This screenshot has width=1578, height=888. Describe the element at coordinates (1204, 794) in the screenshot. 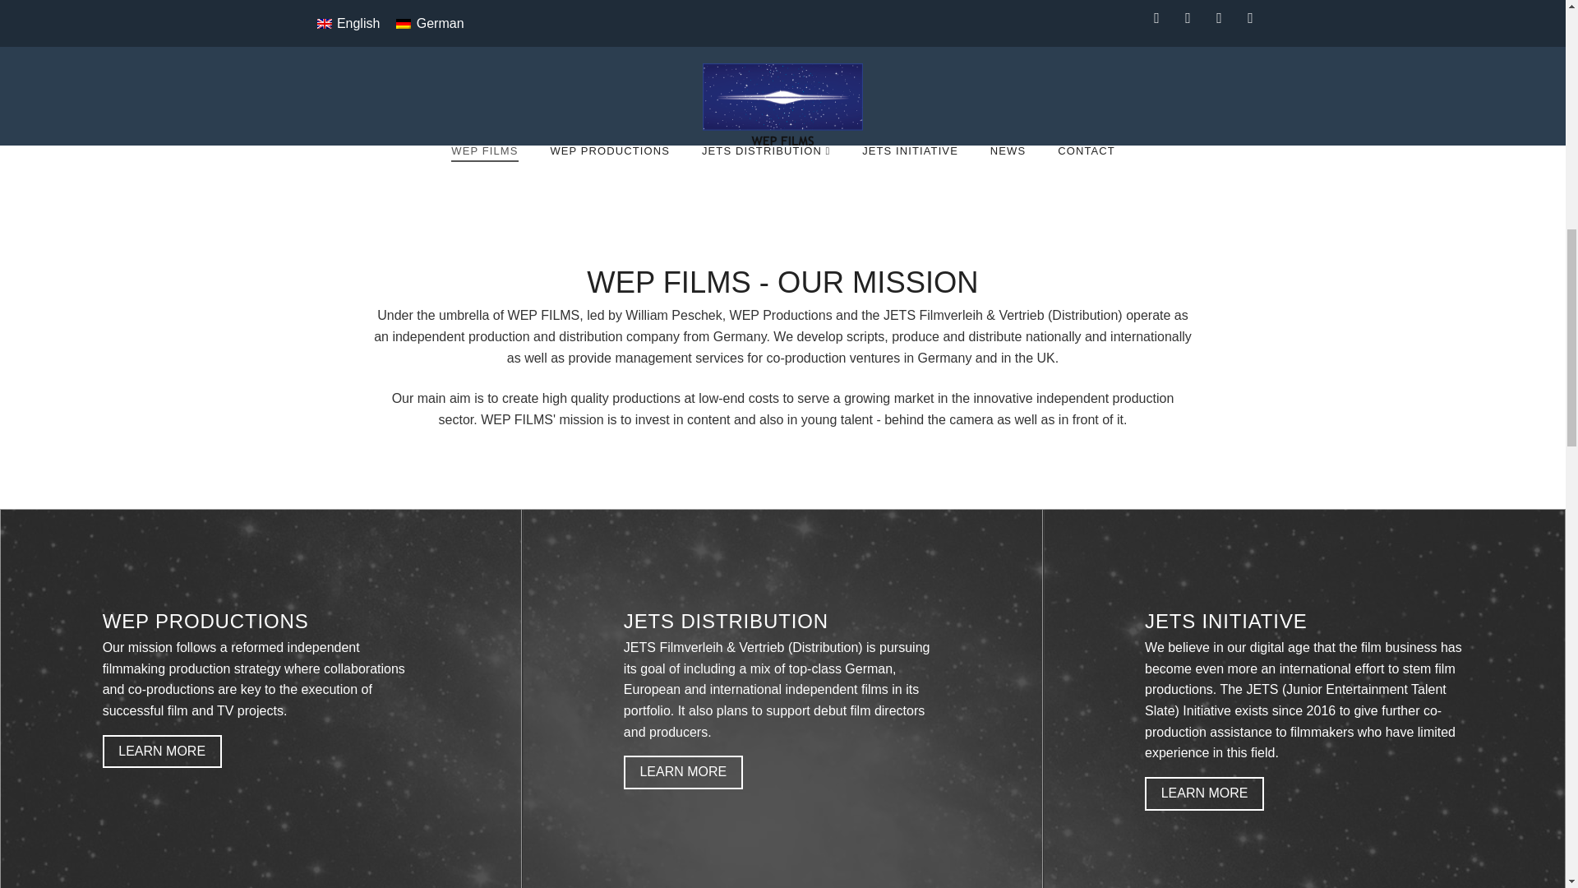

I see `LEARN MORE` at that location.